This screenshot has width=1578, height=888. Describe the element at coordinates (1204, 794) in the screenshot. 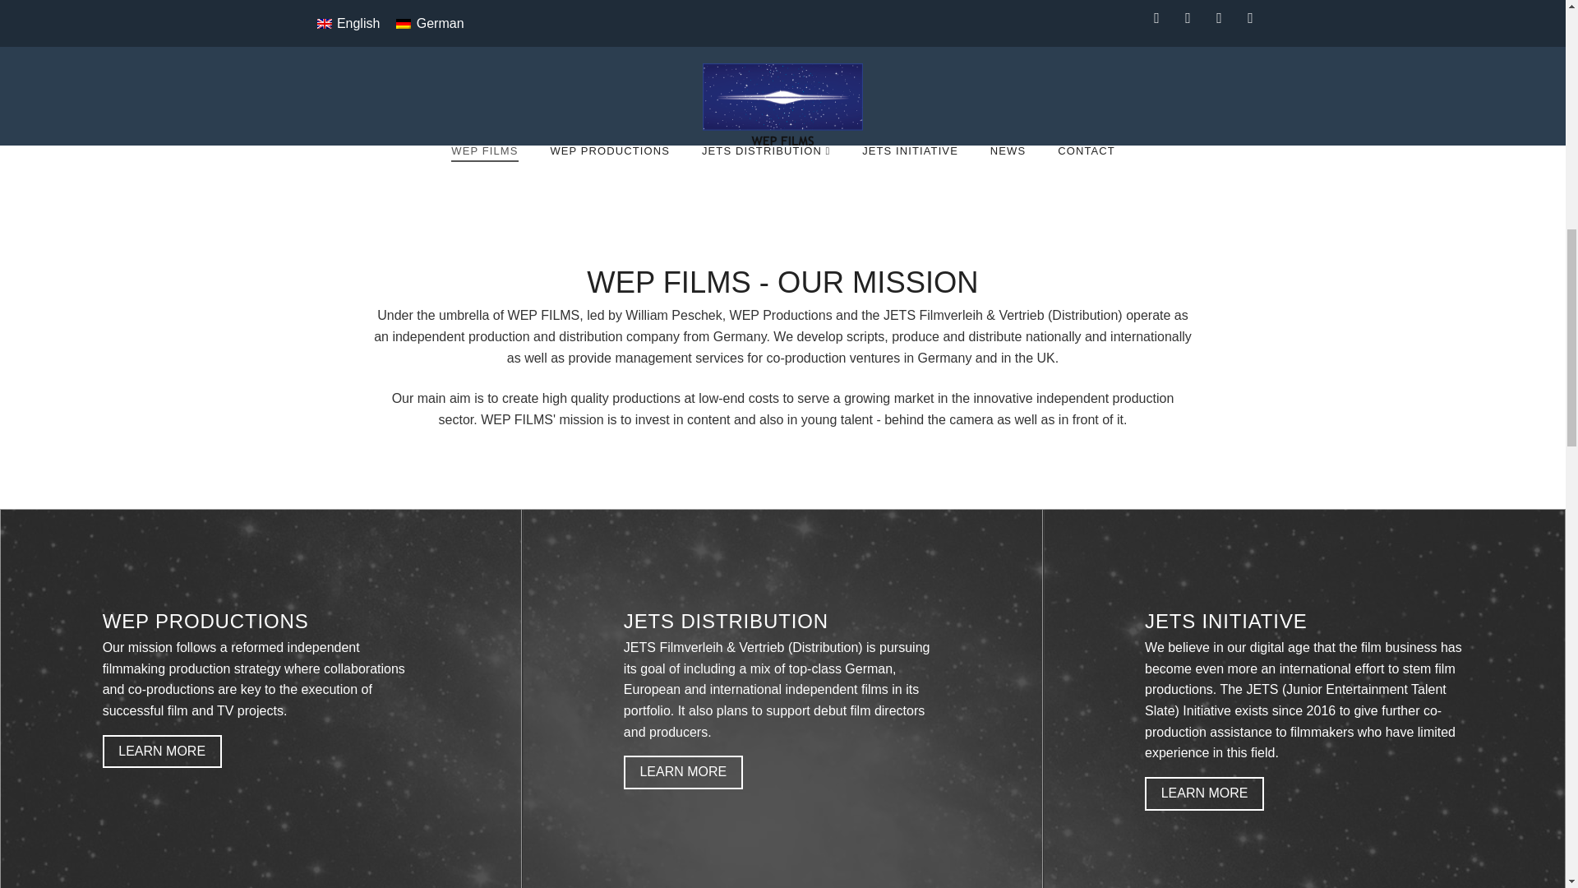

I see `LEARN MORE` at that location.